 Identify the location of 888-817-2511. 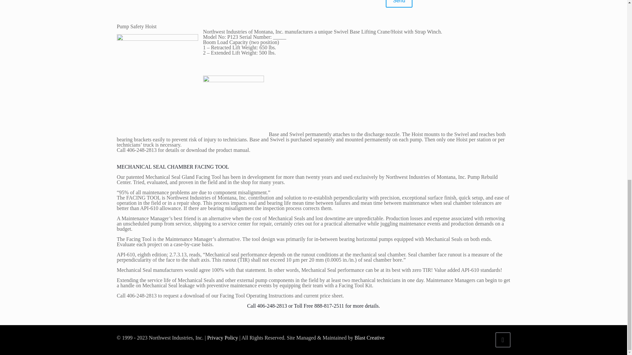
(329, 306).